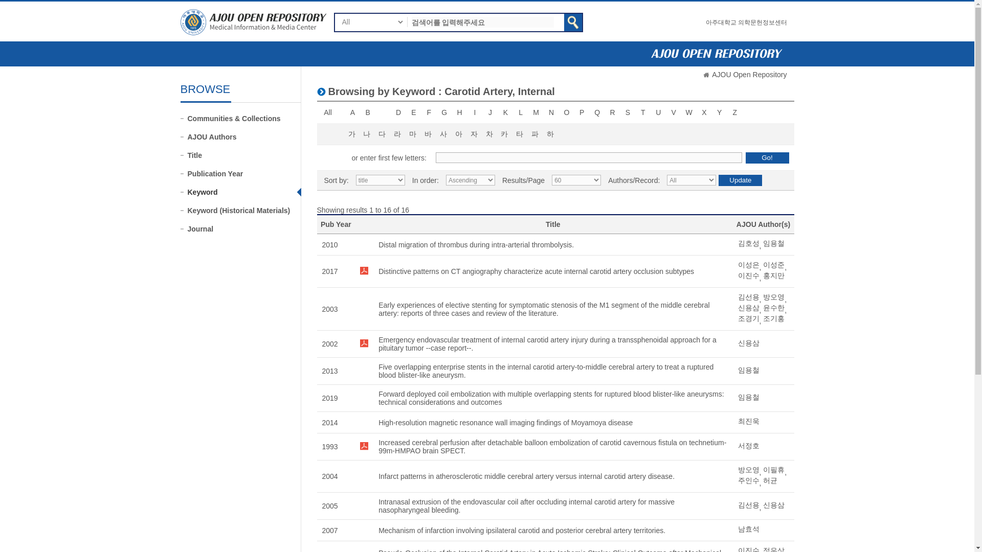 Image resolution: width=982 pixels, height=552 pixels. Describe the element at coordinates (627, 112) in the screenshot. I see `S` at that location.